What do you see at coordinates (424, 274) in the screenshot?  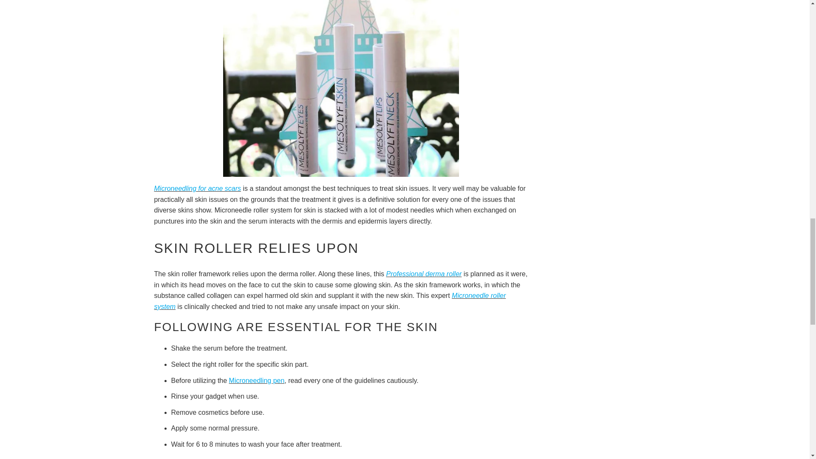 I see `Professional derma roller` at bounding box center [424, 274].